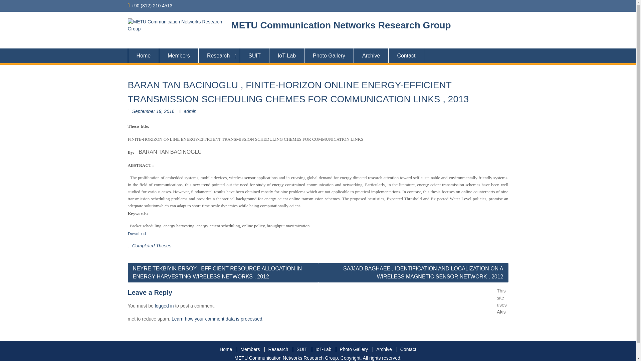 The image size is (641, 361). What do you see at coordinates (152, 245) in the screenshot?
I see `Completed Theses` at bounding box center [152, 245].